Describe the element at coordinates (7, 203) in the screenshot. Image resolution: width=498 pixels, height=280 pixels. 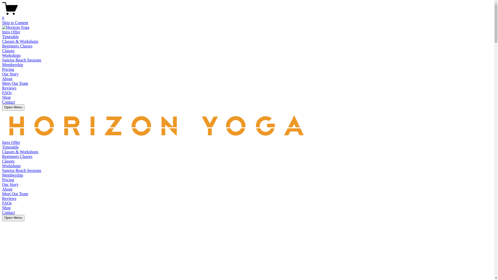
I see `FAQs` at that location.